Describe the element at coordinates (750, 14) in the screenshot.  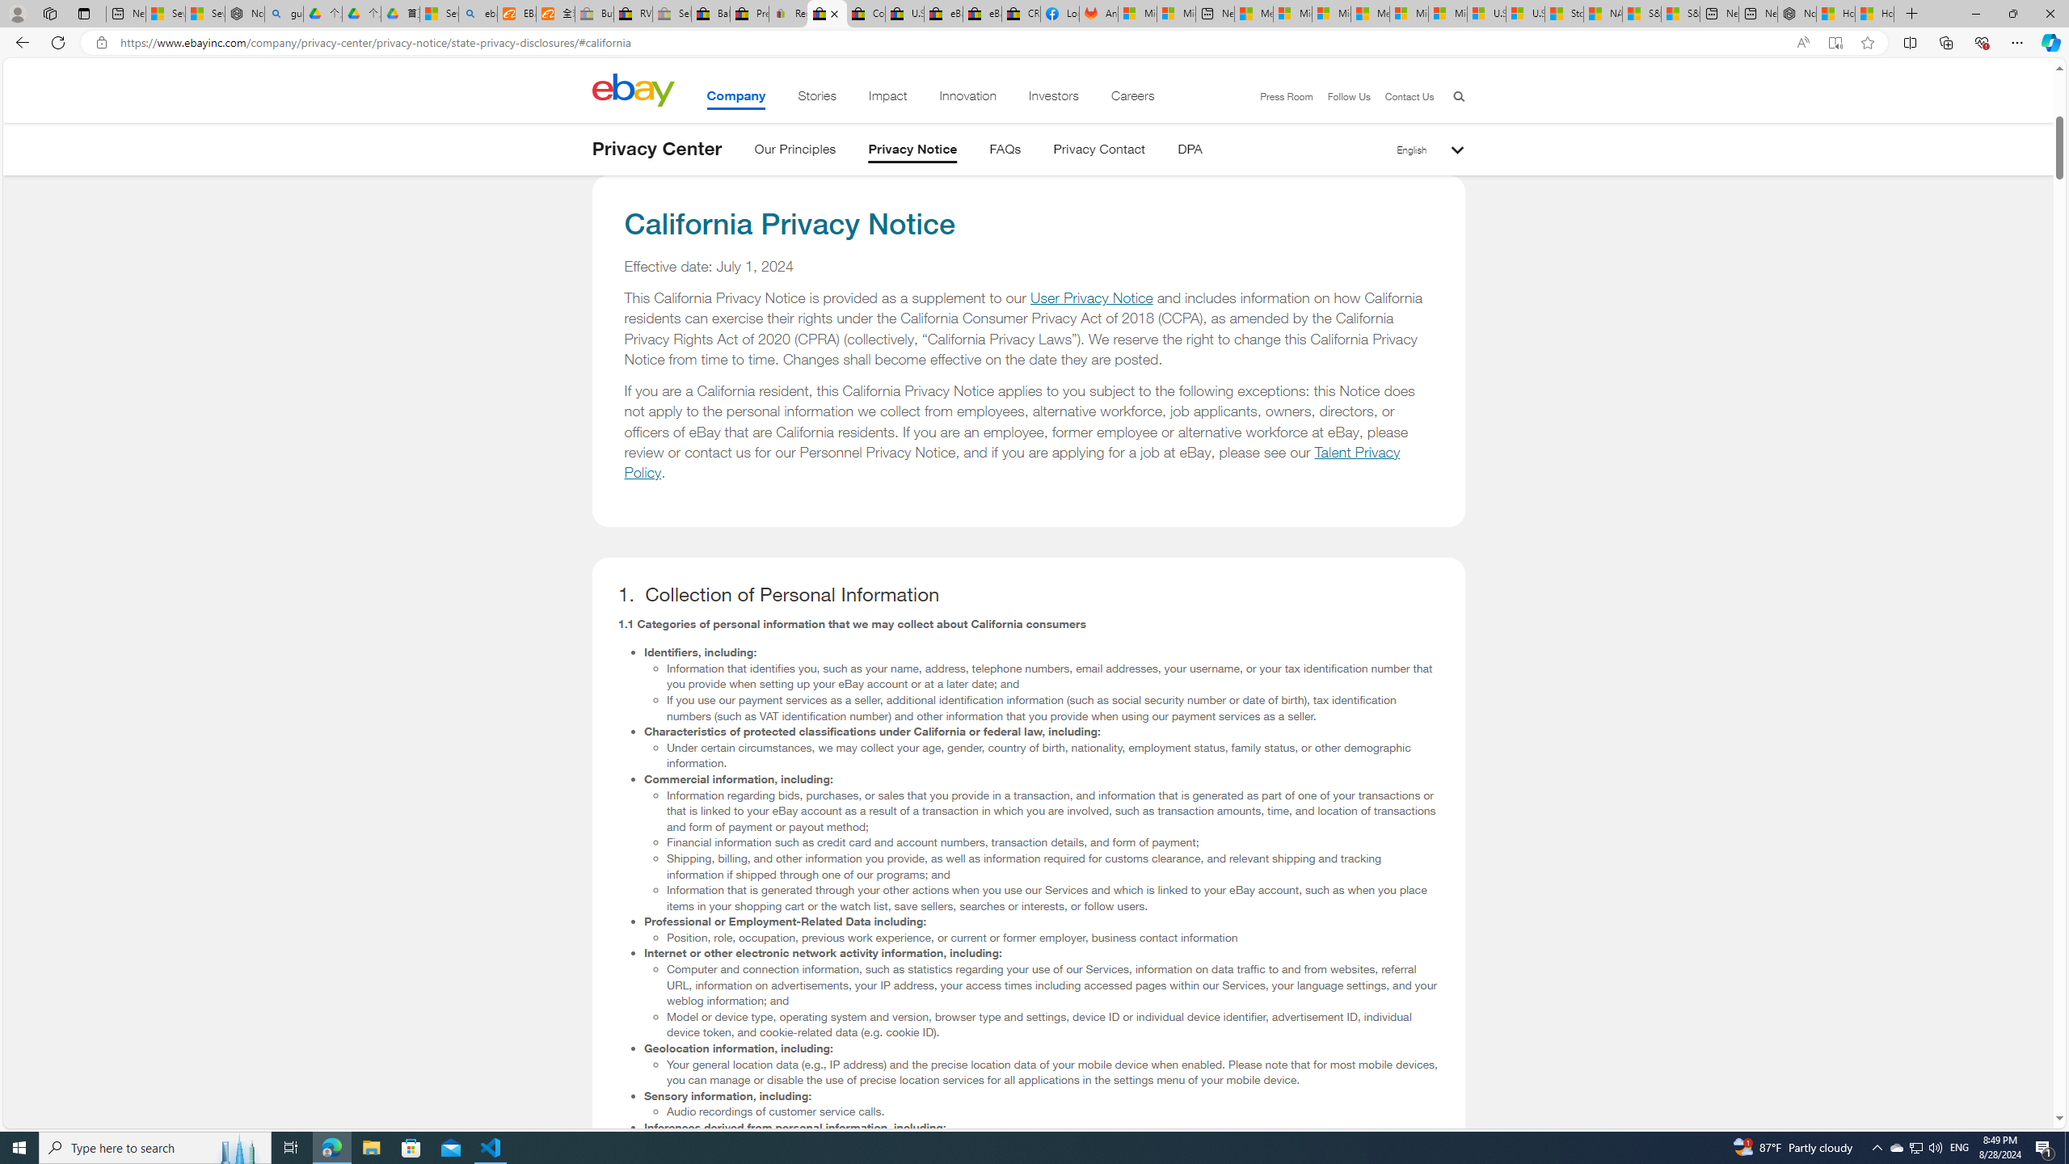
I see `Press Room - eBay Inc.` at that location.